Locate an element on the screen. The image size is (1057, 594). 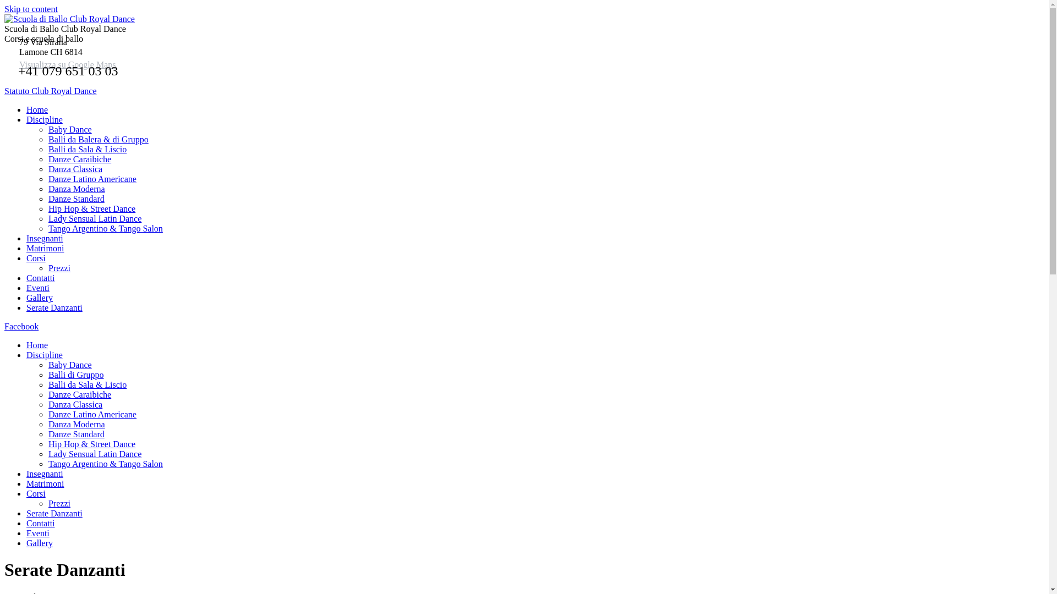
Danze Caraibiche is located at coordinates (80, 159).